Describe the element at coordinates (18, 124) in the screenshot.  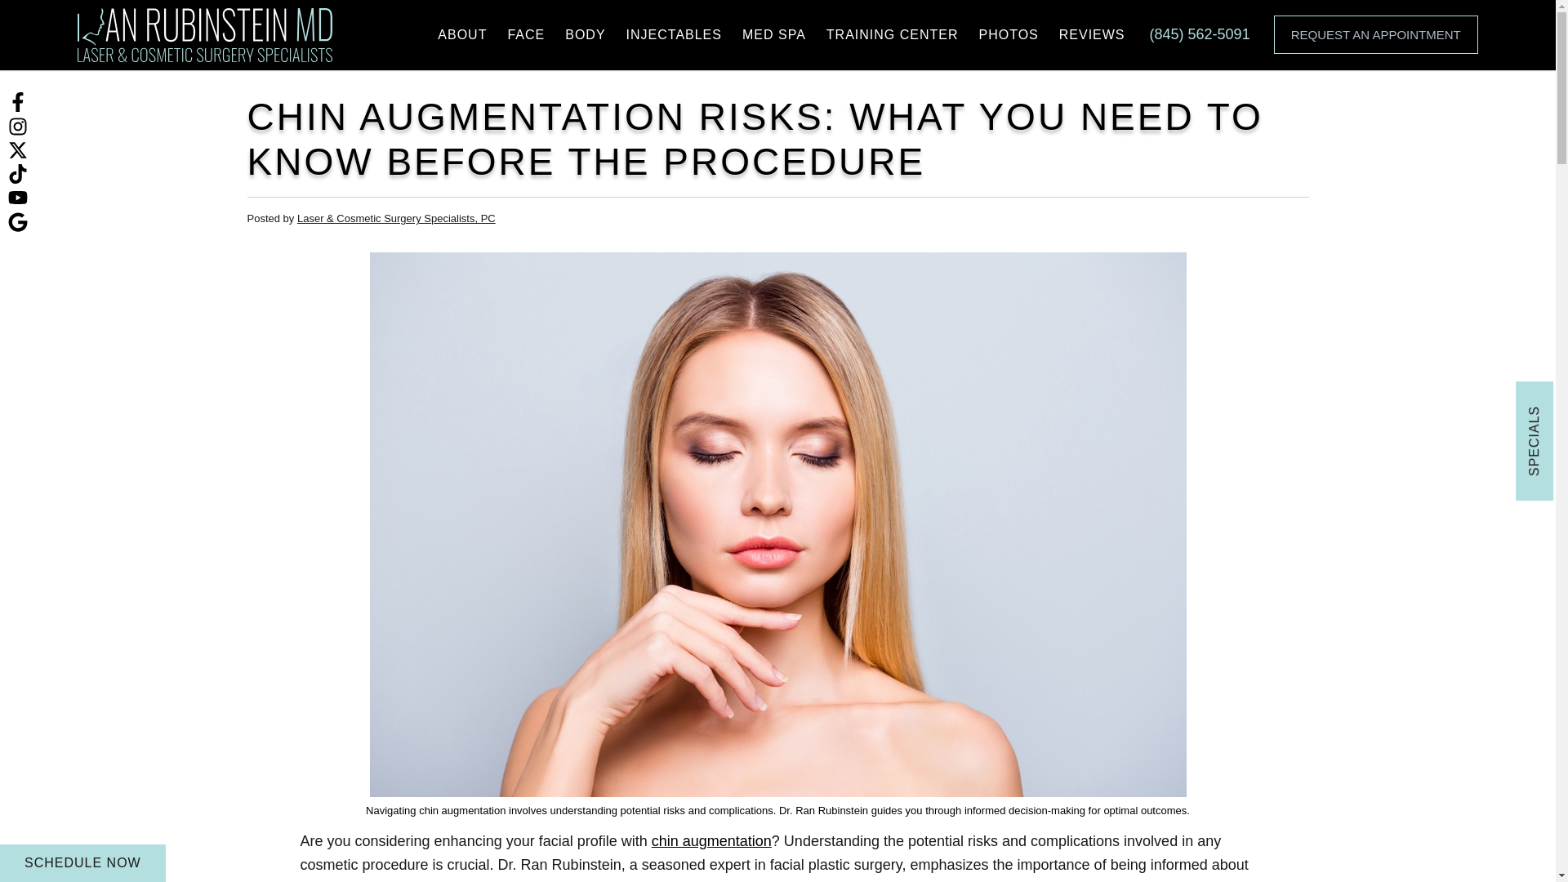
I see `Instagram` at that location.